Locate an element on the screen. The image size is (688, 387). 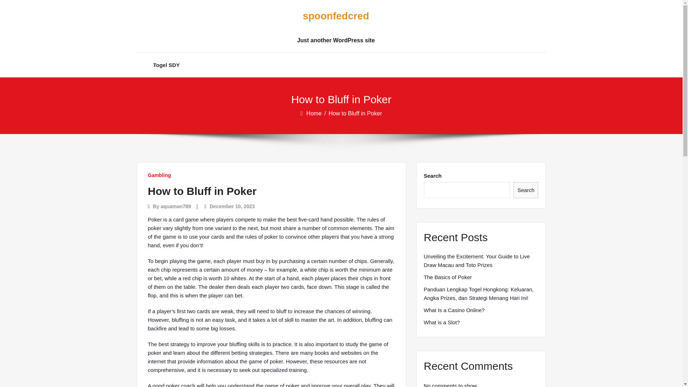
What is a Slot? is located at coordinates (441, 322).